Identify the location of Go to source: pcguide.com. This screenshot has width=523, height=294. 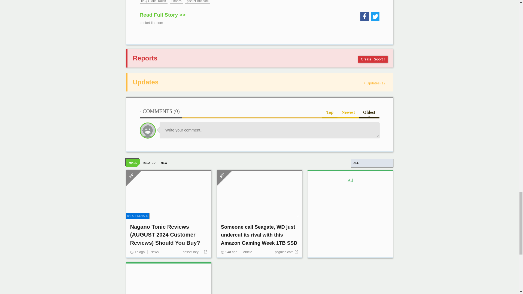
(287, 252).